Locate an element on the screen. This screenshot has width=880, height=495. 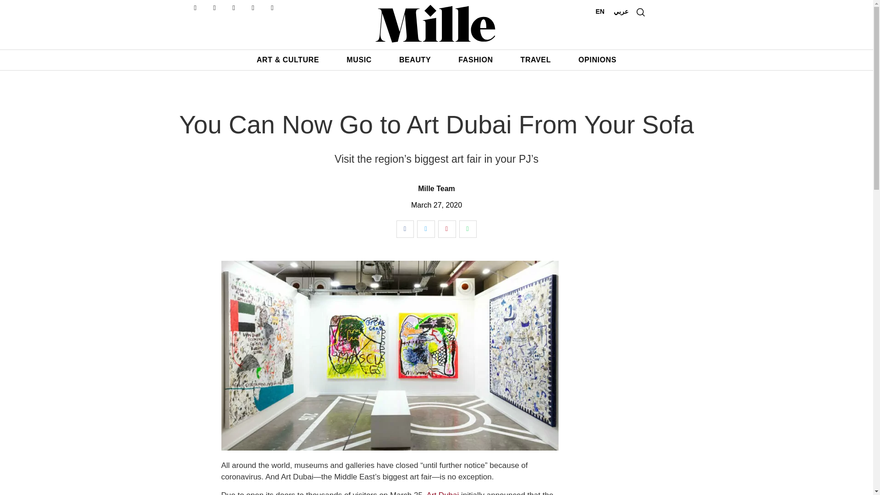
BEAUTY is located at coordinates (415, 60).